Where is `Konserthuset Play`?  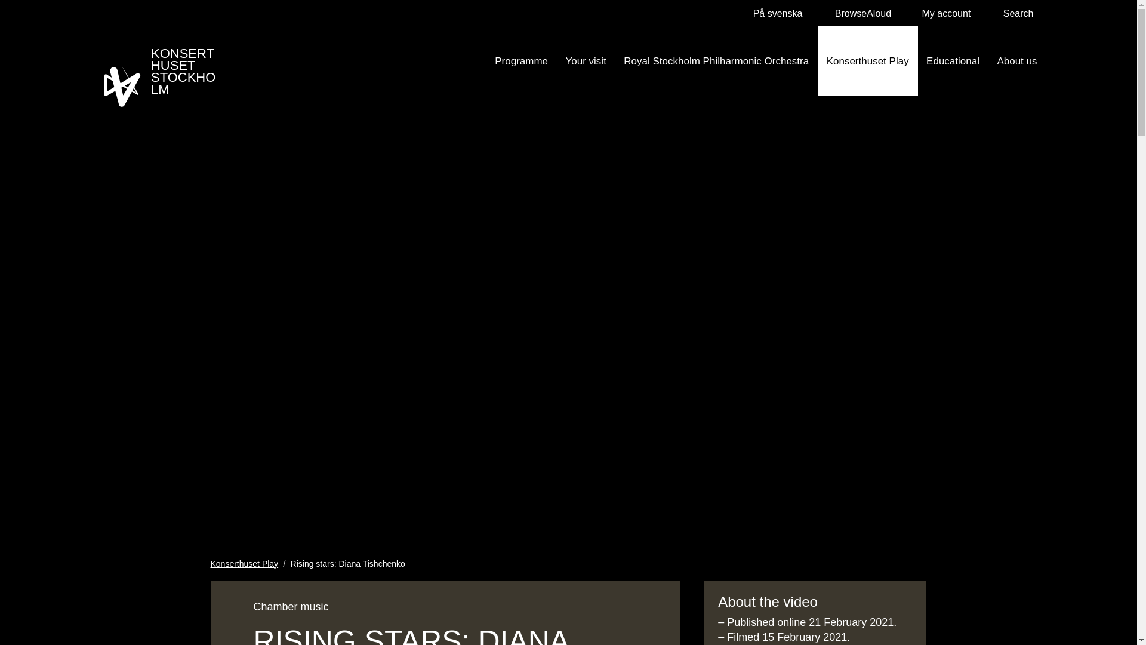
Konserthuset Play is located at coordinates (868, 61).